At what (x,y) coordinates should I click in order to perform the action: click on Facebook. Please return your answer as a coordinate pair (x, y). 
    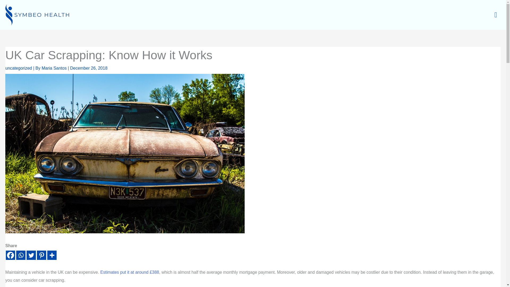
    Looking at the image, I should click on (10, 255).